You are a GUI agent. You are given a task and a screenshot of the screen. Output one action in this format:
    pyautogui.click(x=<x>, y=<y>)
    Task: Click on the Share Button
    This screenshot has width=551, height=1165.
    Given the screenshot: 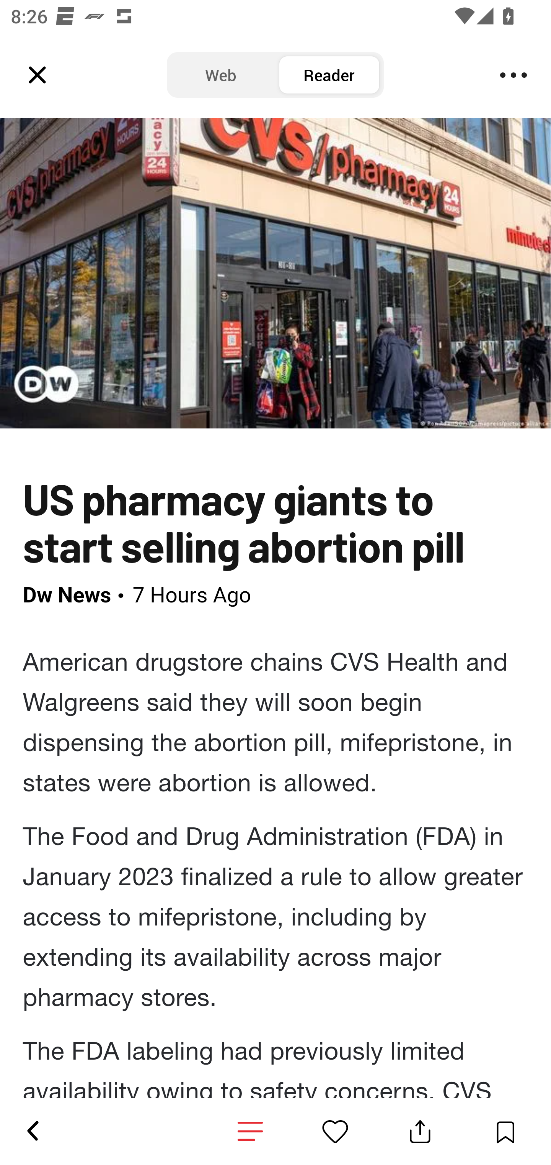 What is the action you would take?
    pyautogui.click(x=420, y=1131)
    